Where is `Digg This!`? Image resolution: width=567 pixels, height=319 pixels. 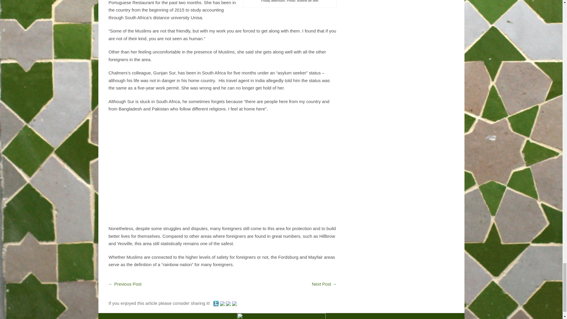
Digg This! is located at coordinates (234, 303).